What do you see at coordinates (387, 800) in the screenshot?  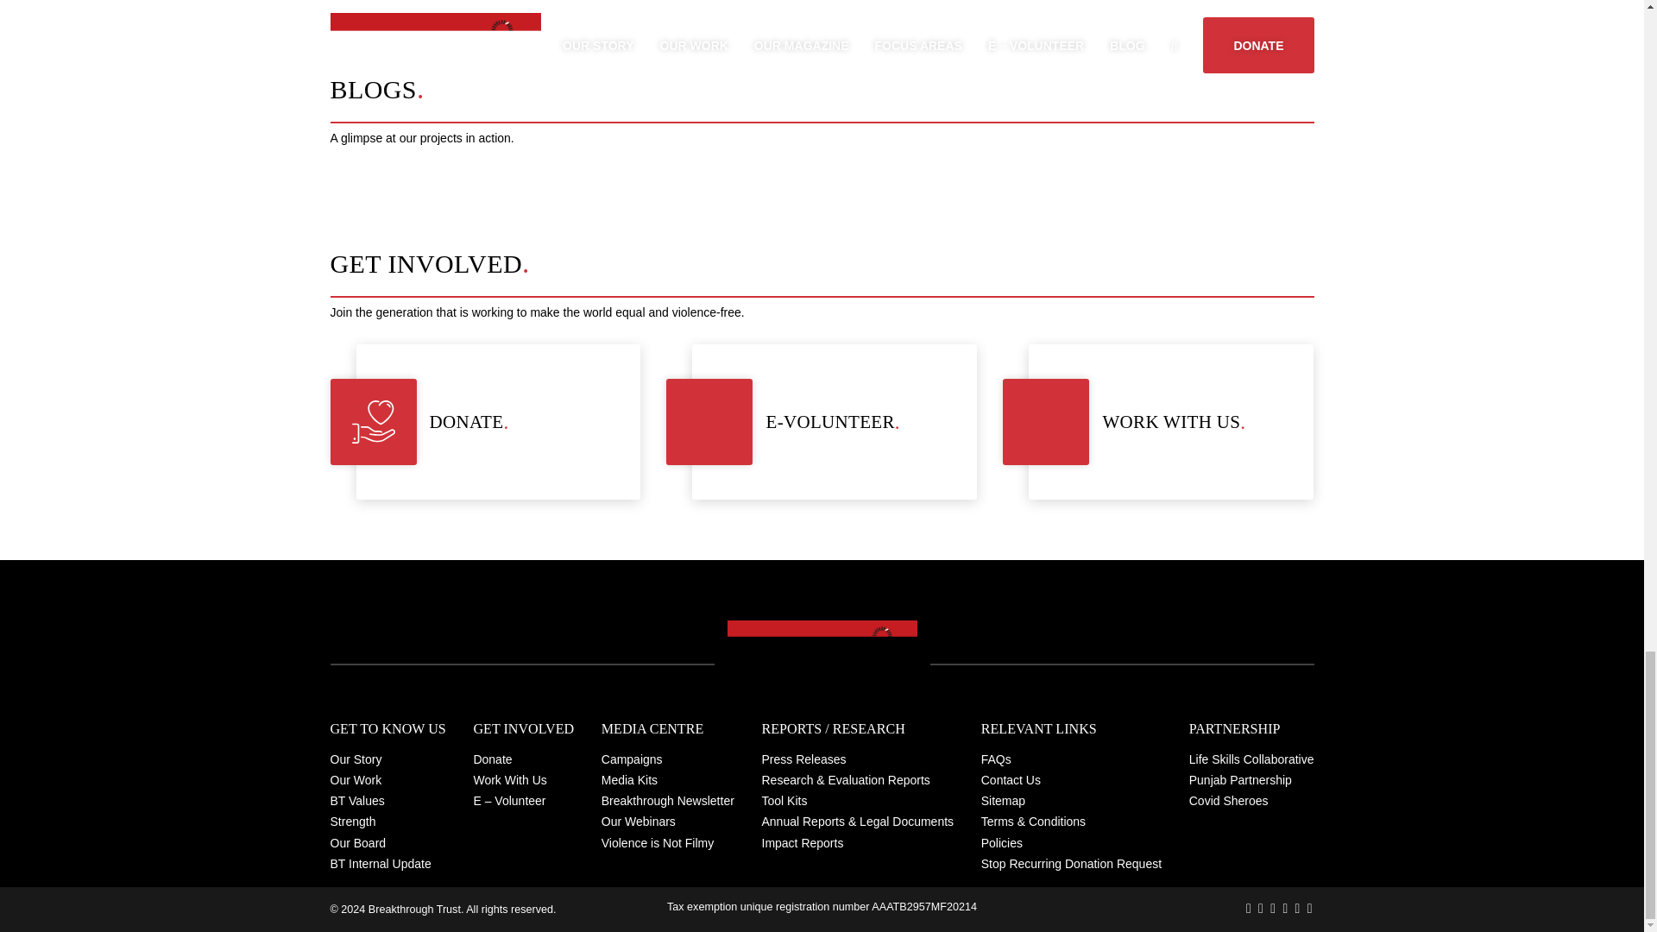 I see `Strength` at bounding box center [387, 800].